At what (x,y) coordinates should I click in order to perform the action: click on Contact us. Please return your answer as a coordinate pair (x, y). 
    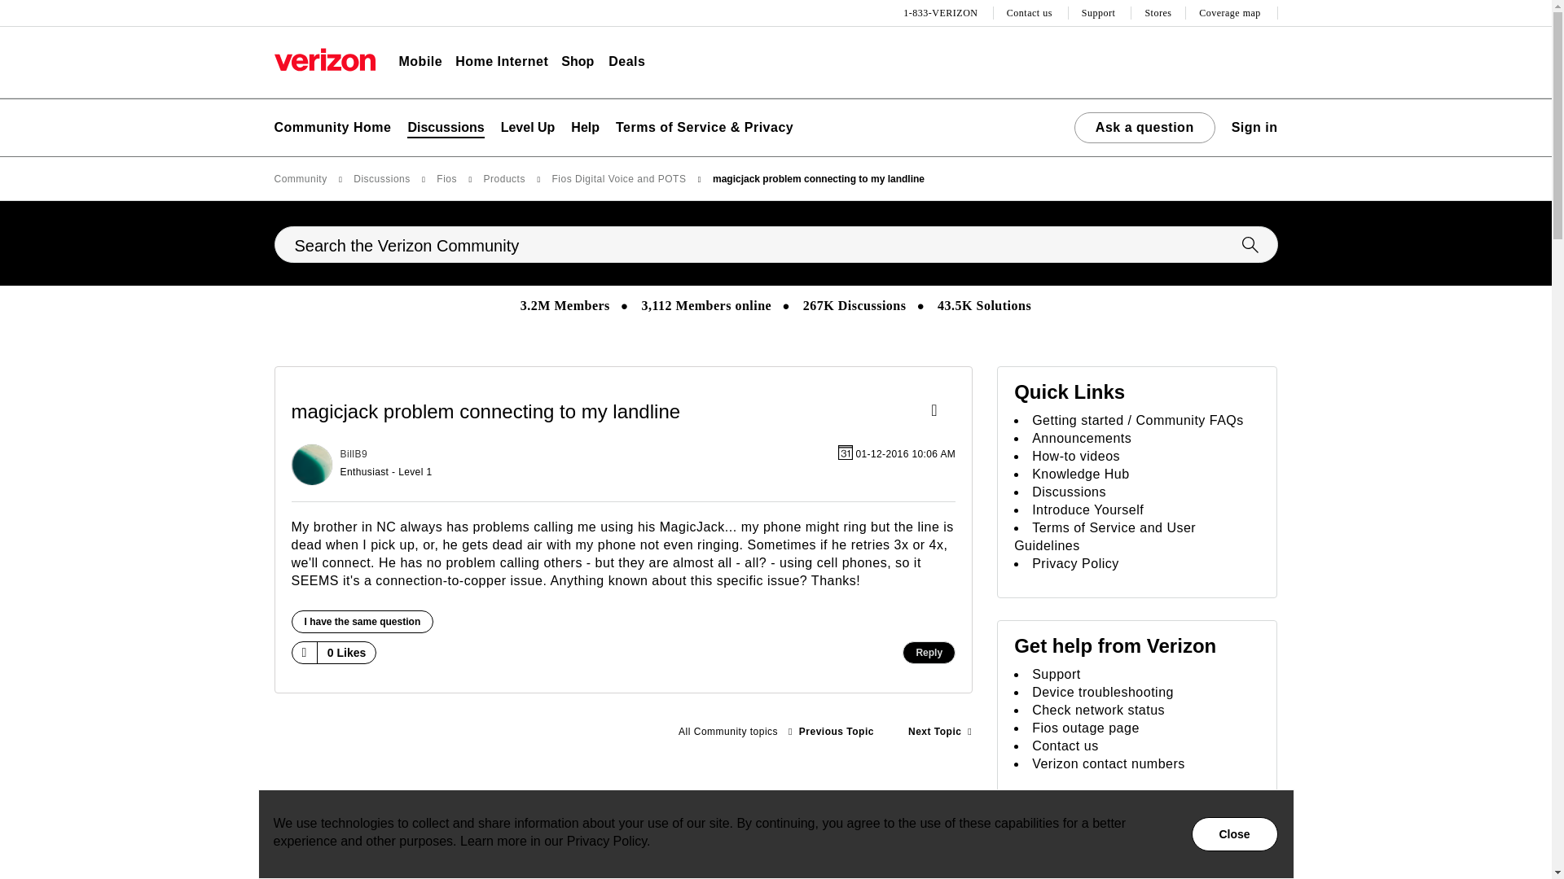
    Looking at the image, I should click on (1031, 13).